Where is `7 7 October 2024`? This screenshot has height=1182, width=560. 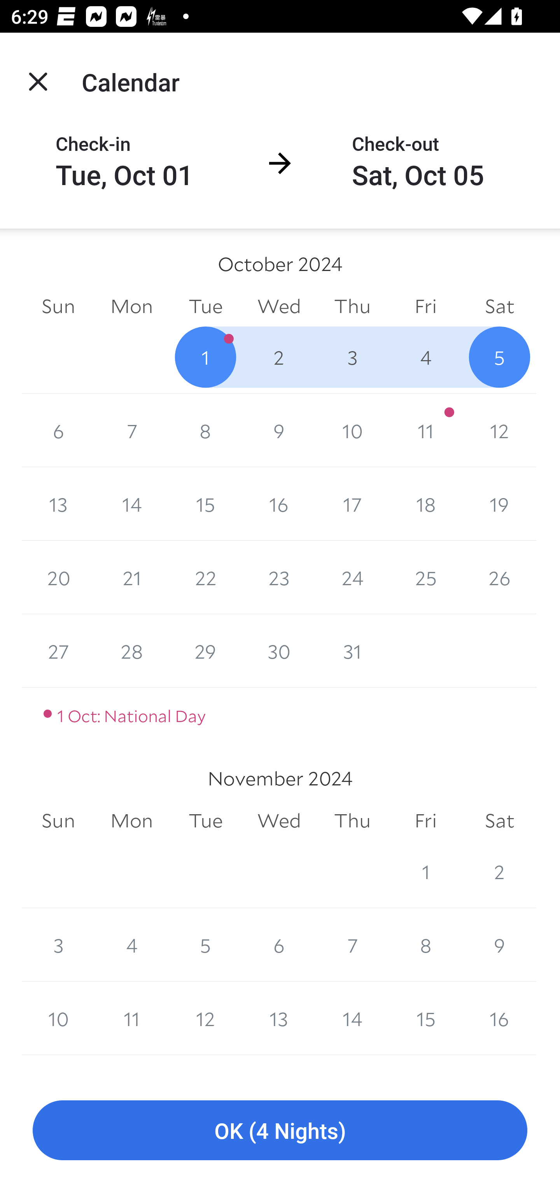
7 7 October 2024 is located at coordinates (131, 430).